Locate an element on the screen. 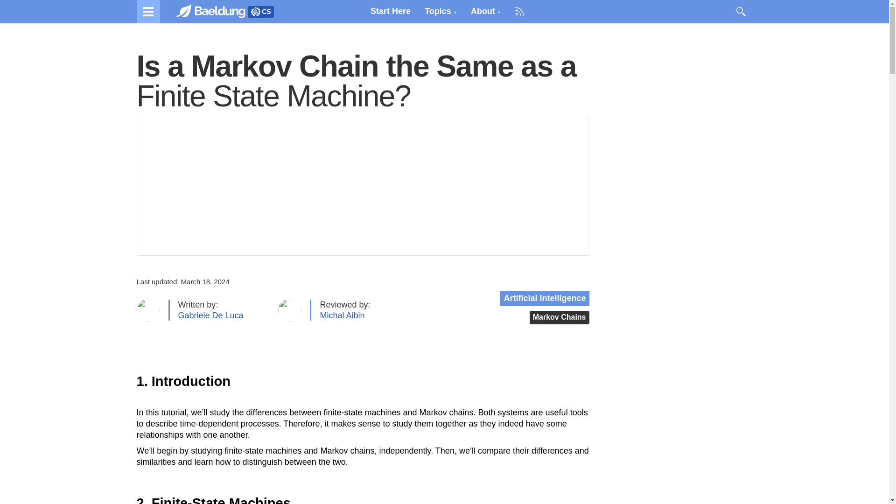  Tutorials is located at coordinates (147, 11).